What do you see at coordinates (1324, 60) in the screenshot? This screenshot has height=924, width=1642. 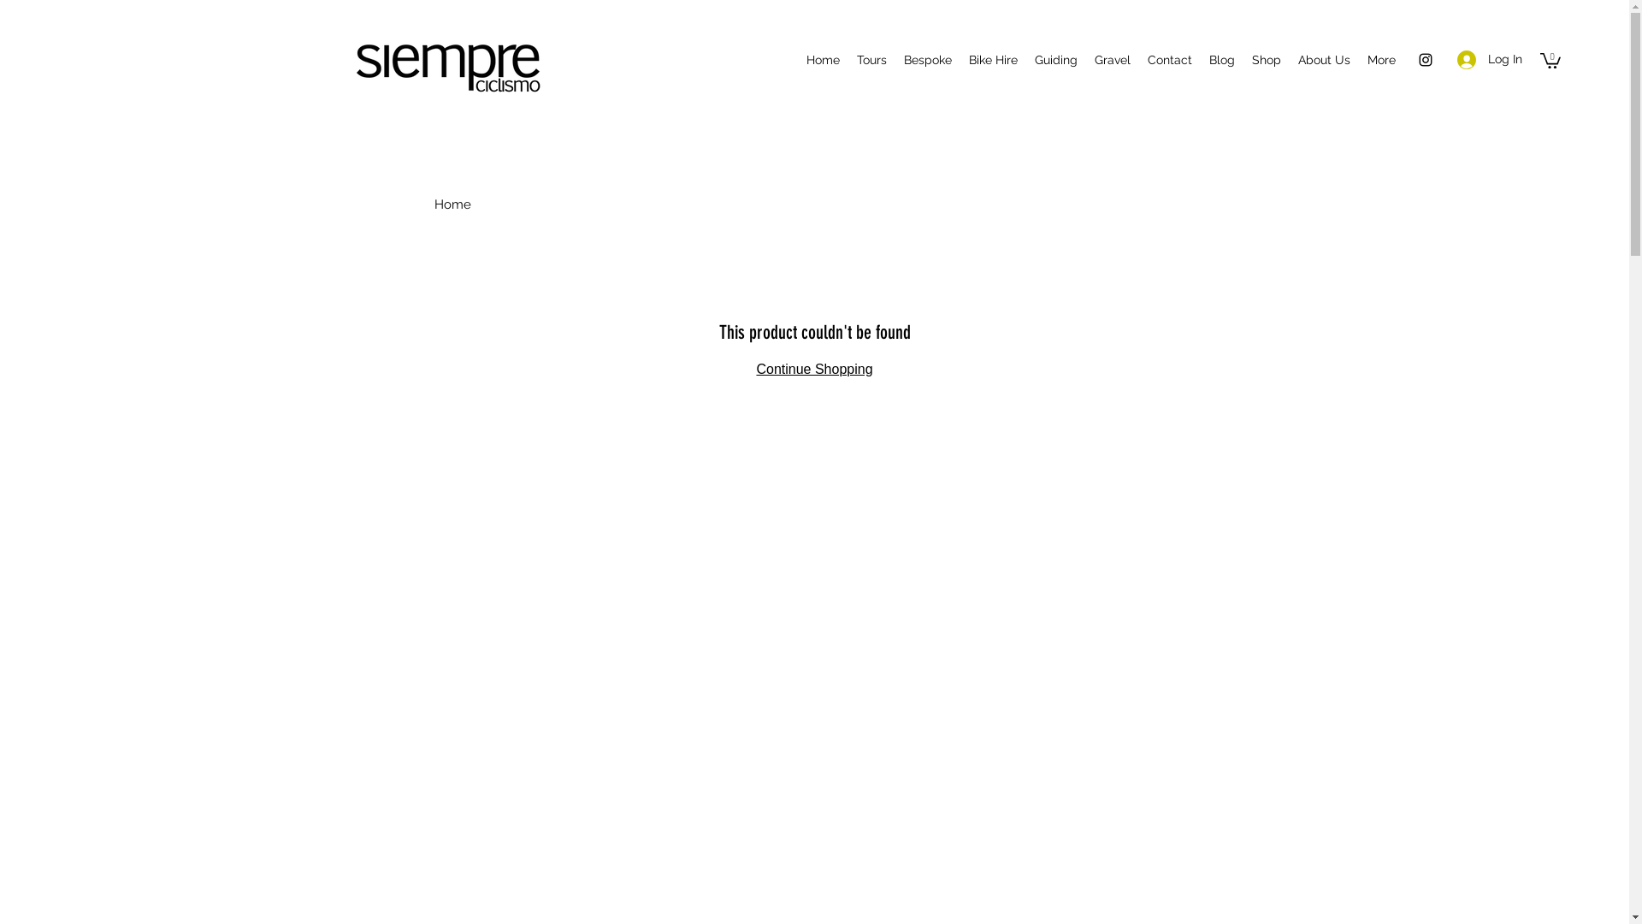 I see `About Us` at bounding box center [1324, 60].